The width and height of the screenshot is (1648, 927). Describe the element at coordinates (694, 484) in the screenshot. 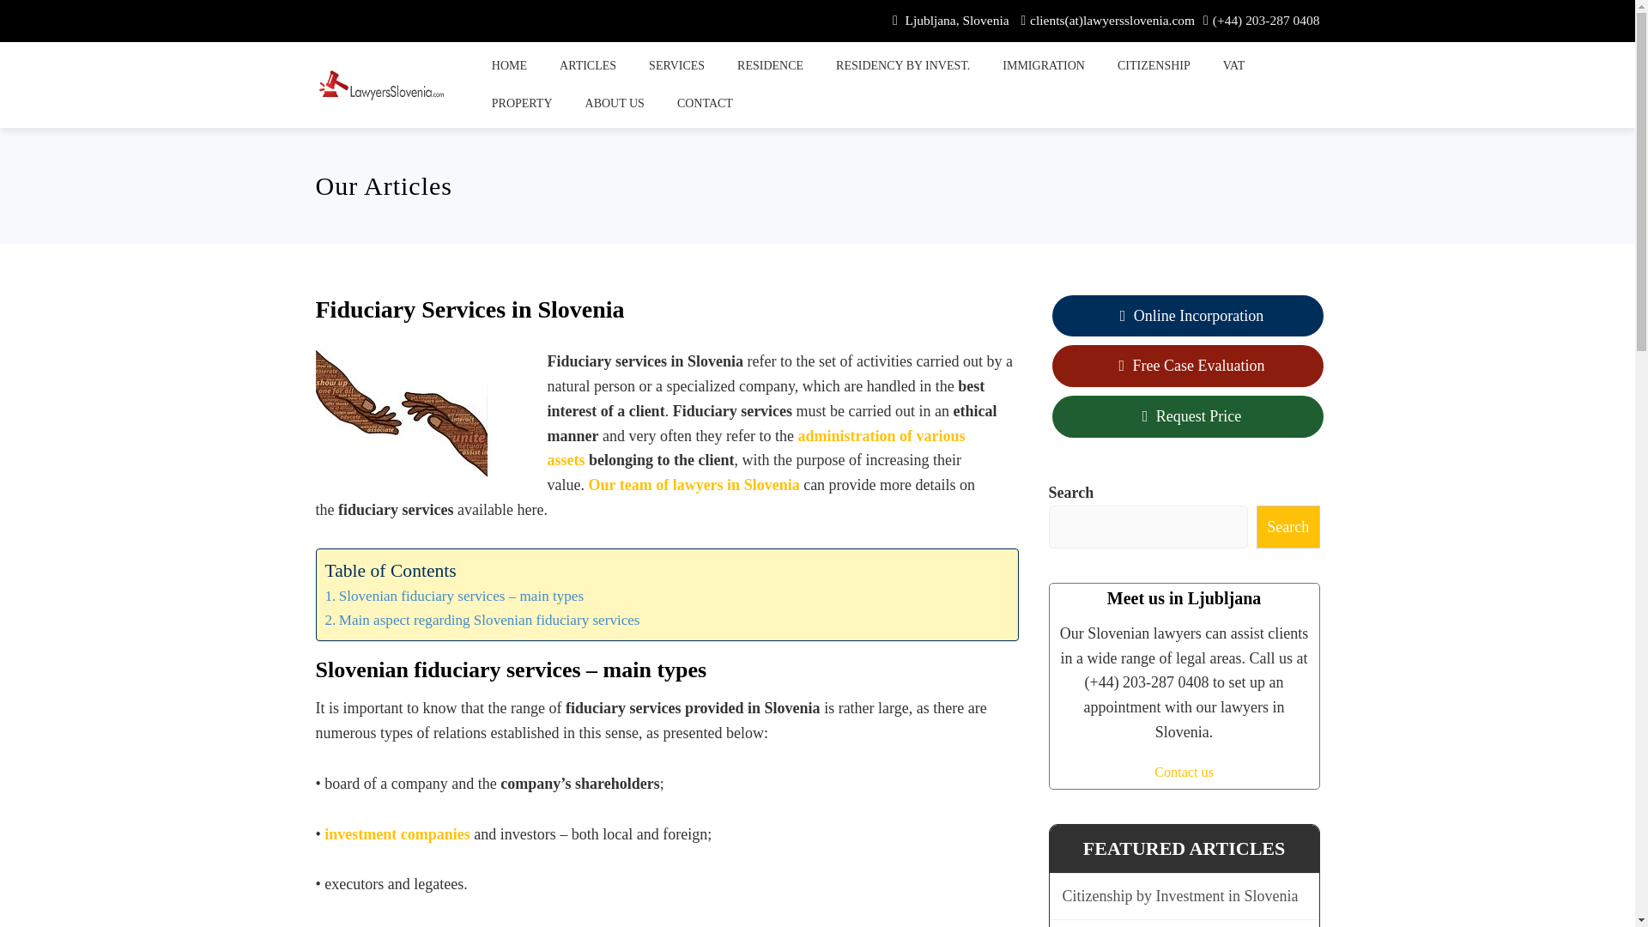

I see `Our team of lawyers in Slovenia` at that location.